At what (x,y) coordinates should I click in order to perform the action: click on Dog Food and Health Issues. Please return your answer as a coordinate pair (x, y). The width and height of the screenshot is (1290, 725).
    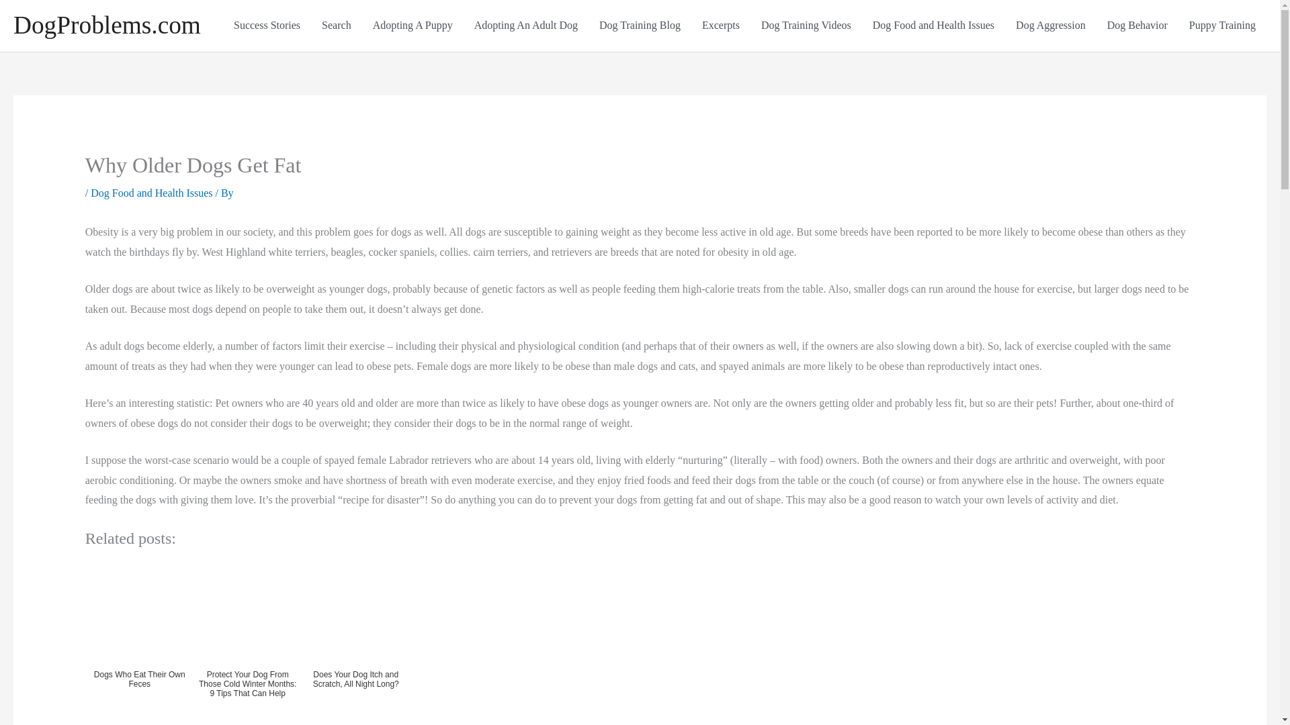
    Looking at the image, I should click on (151, 192).